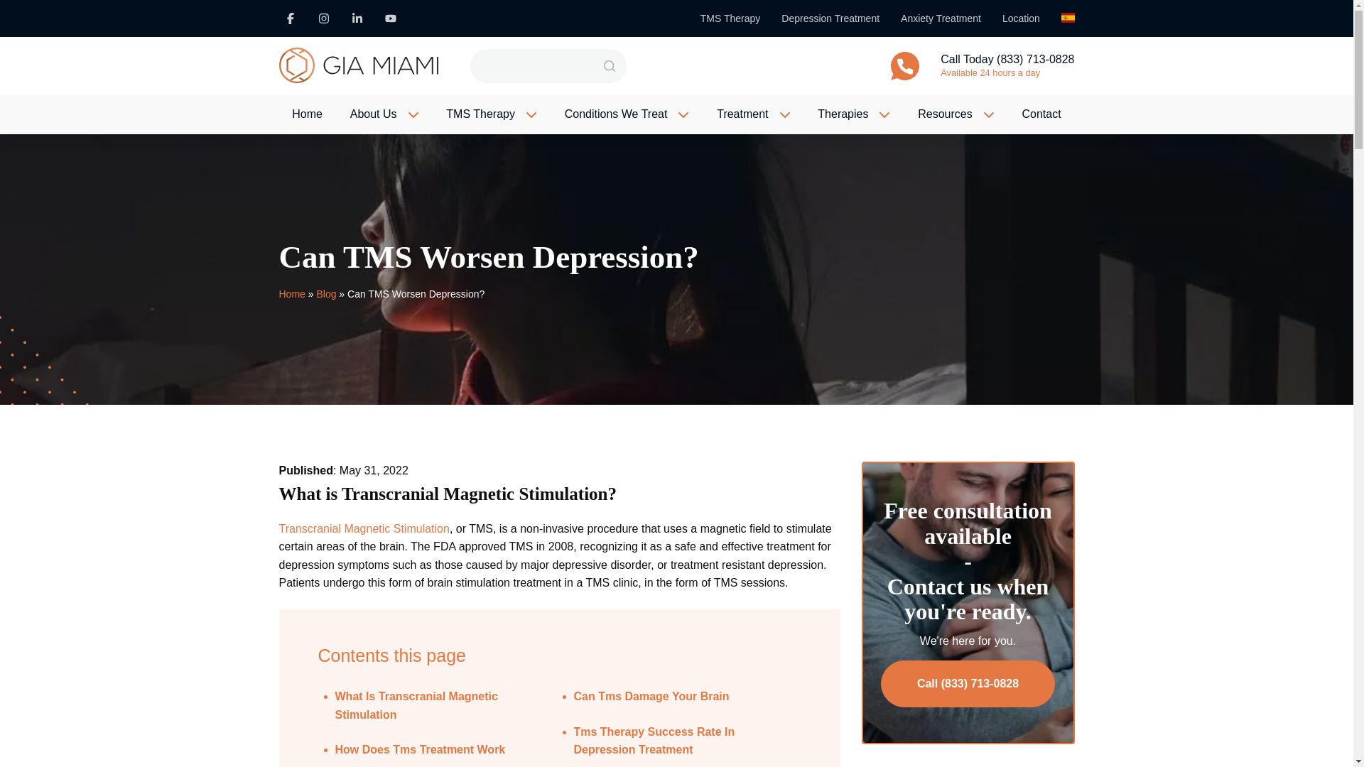  Describe the element at coordinates (324, 18) in the screenshot. I see `Visit our Instagram` at that location.